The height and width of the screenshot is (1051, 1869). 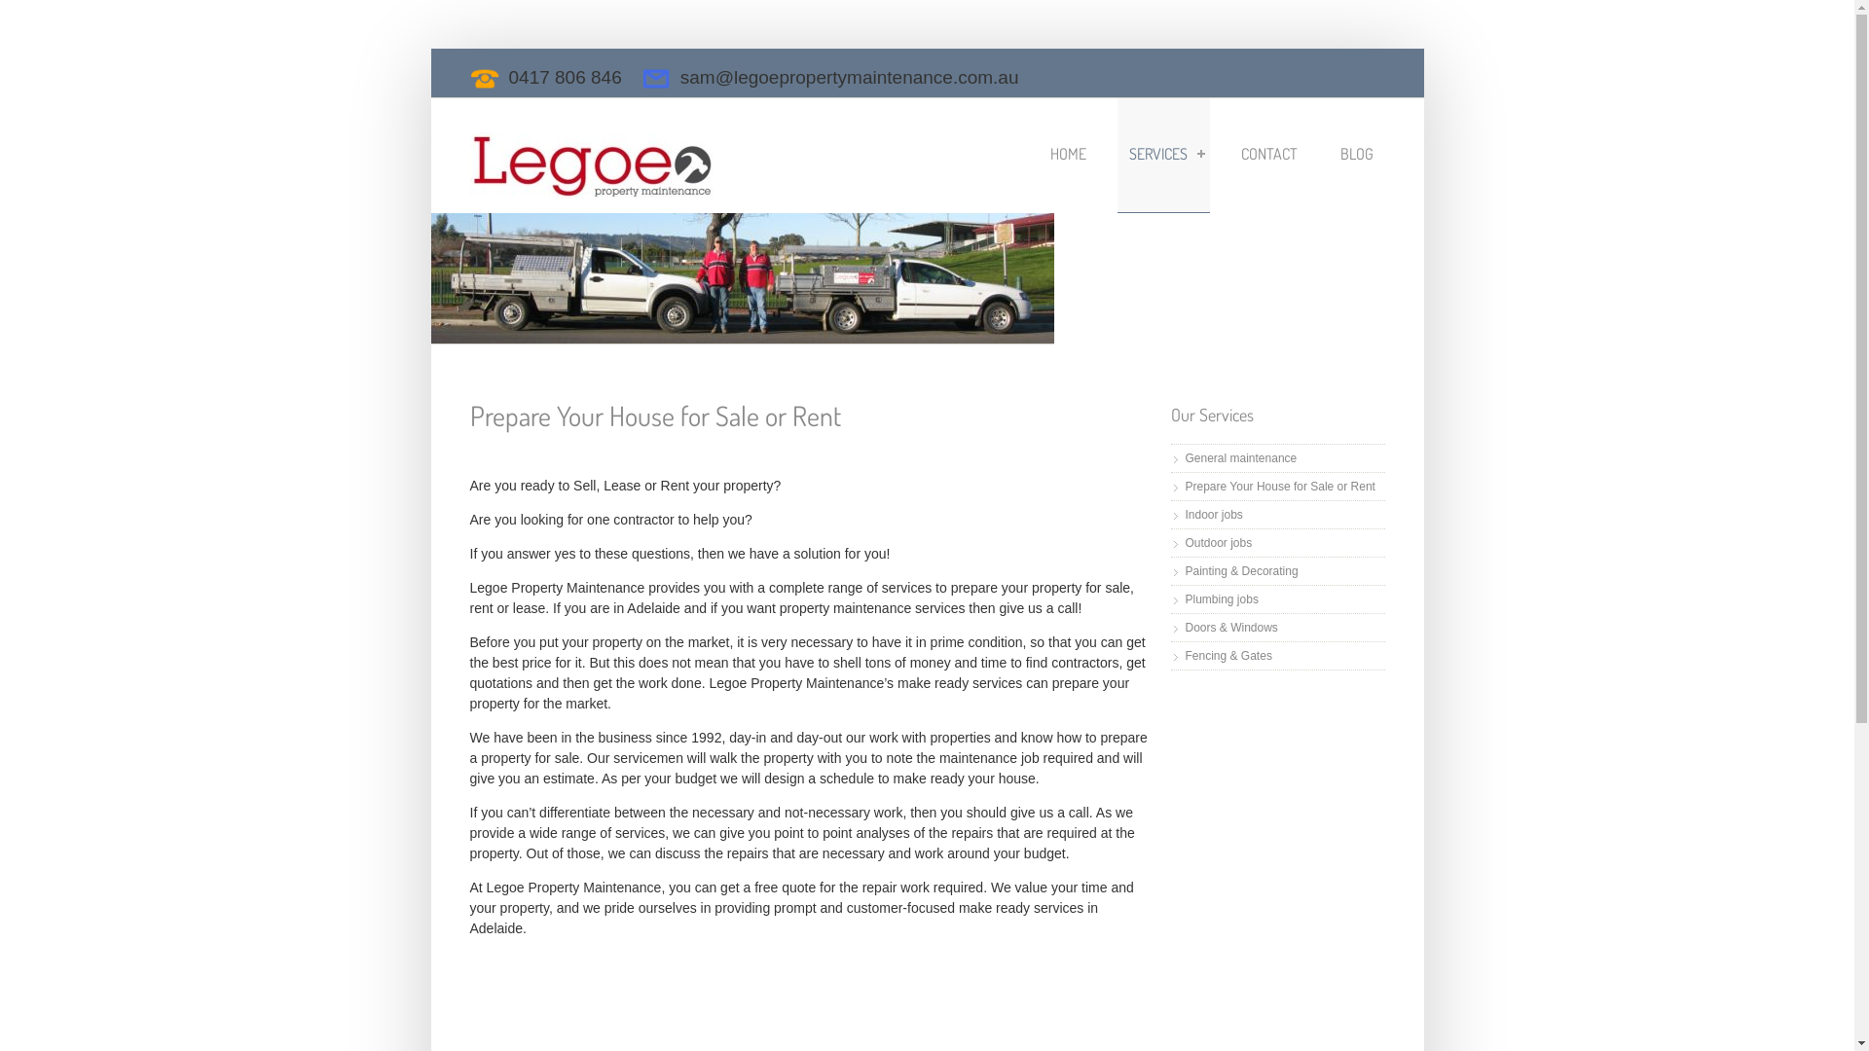 I want to click on Plumbing jobs, so click(x=1223, y=599).